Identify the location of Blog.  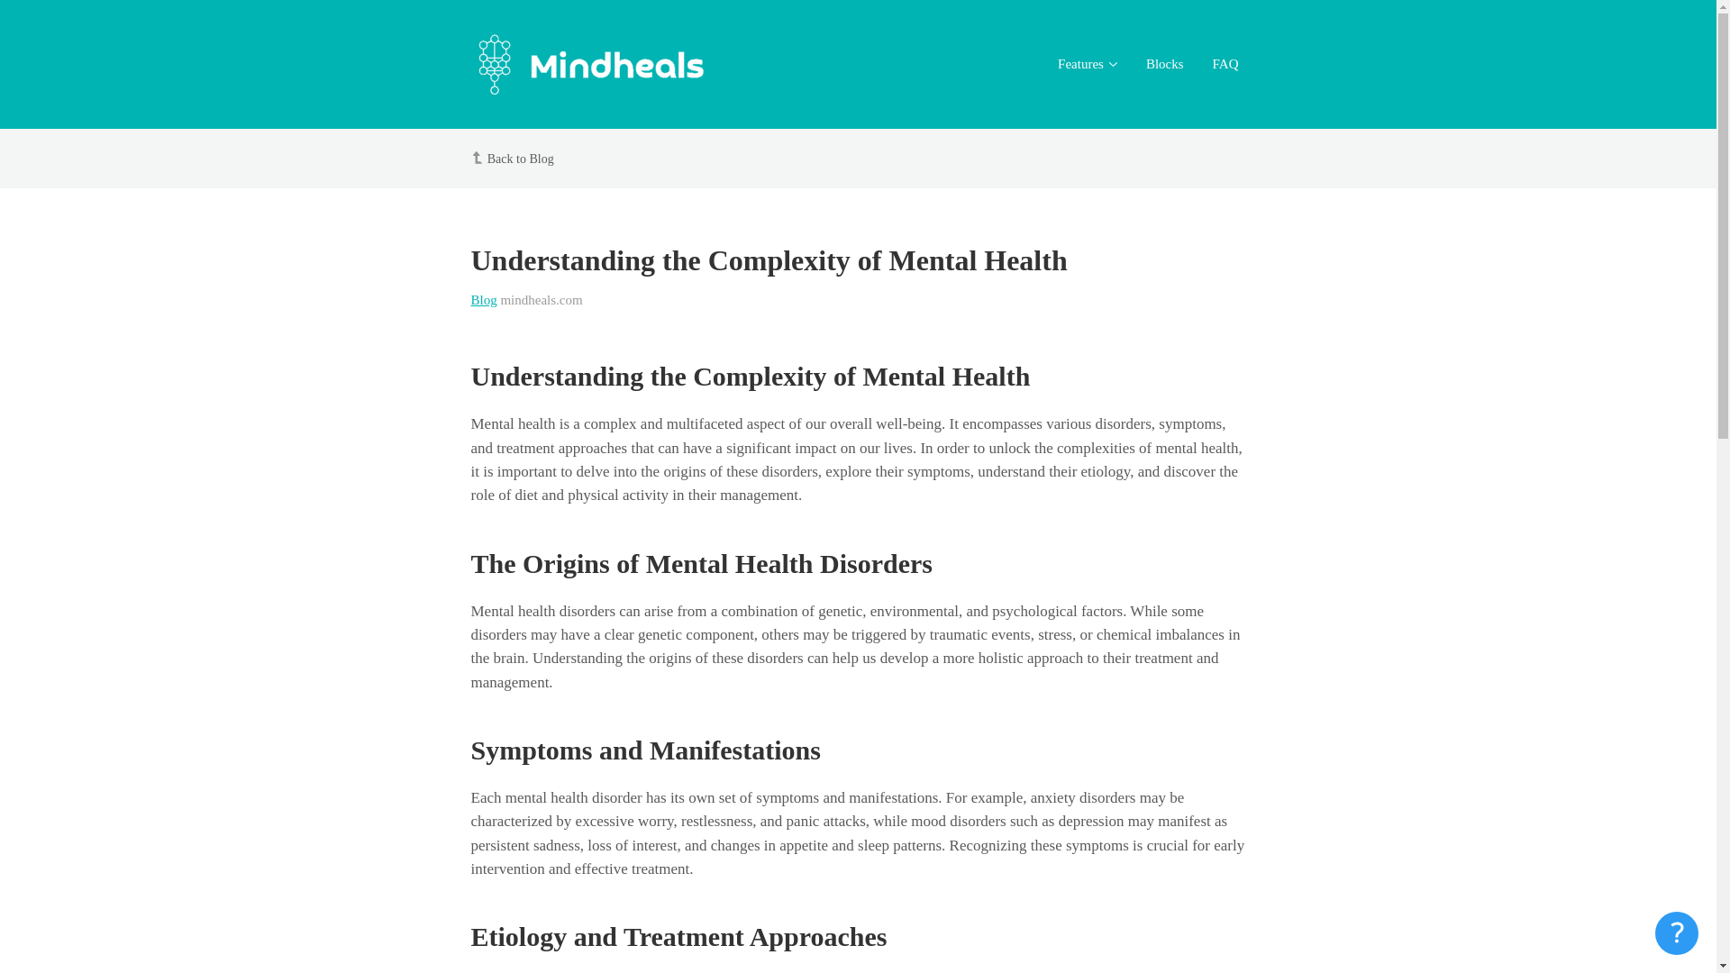
(483, 300).